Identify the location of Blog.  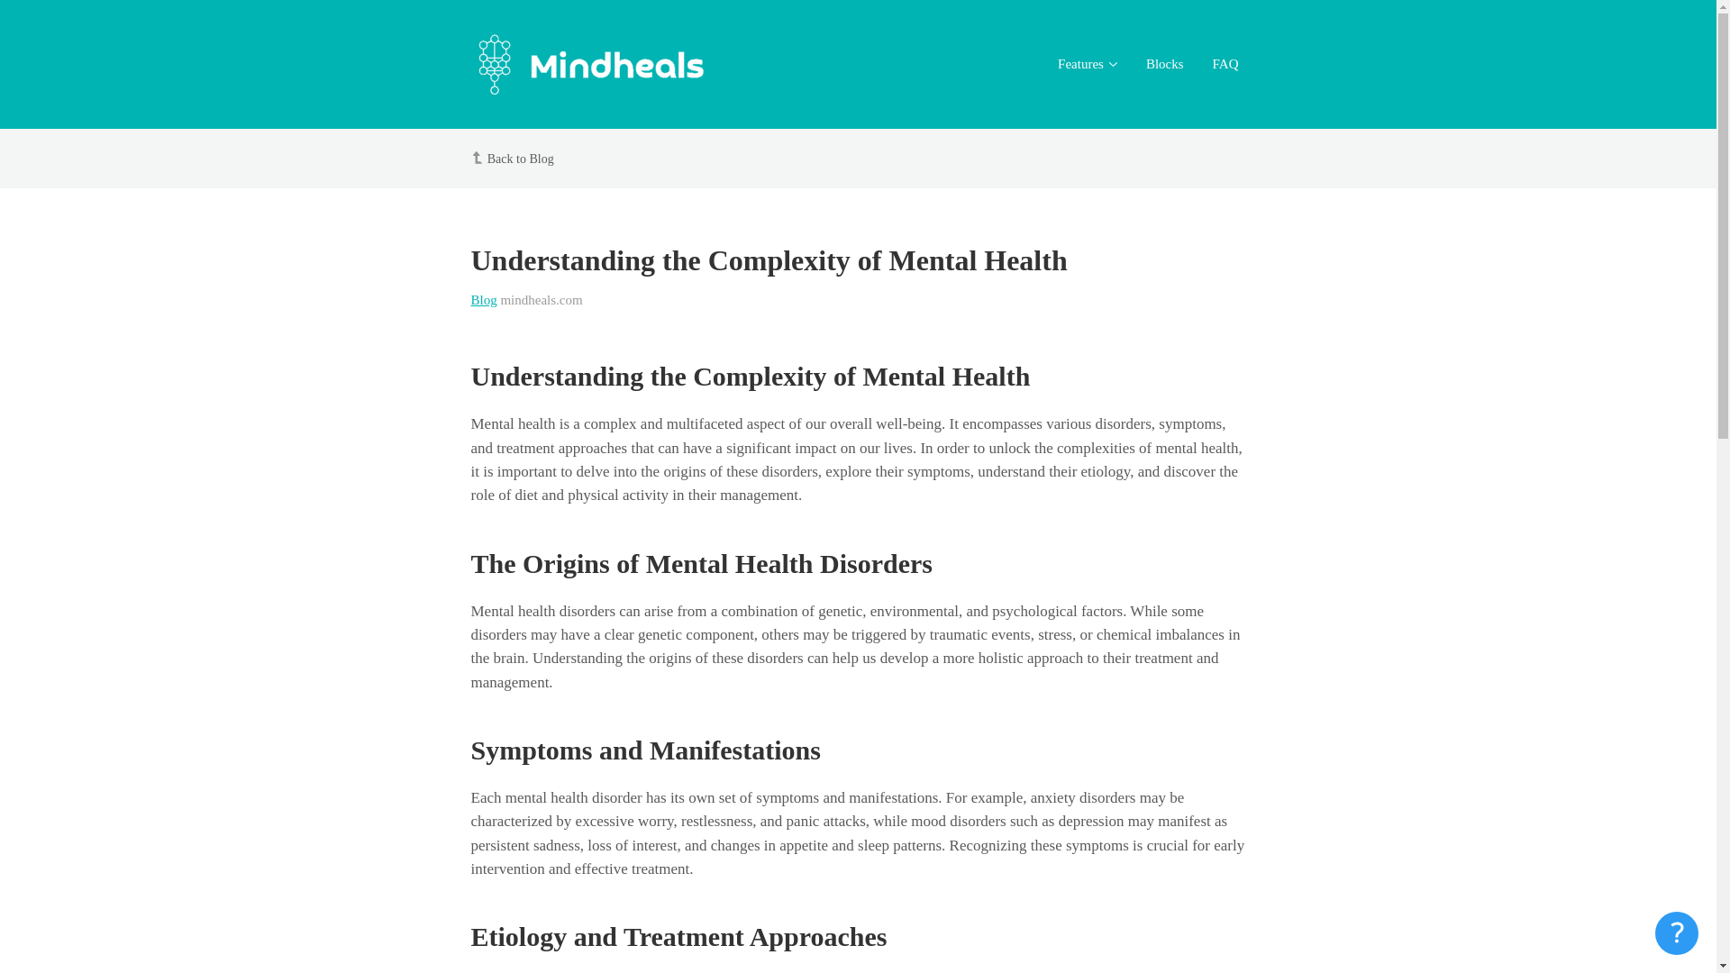
(483, 300).